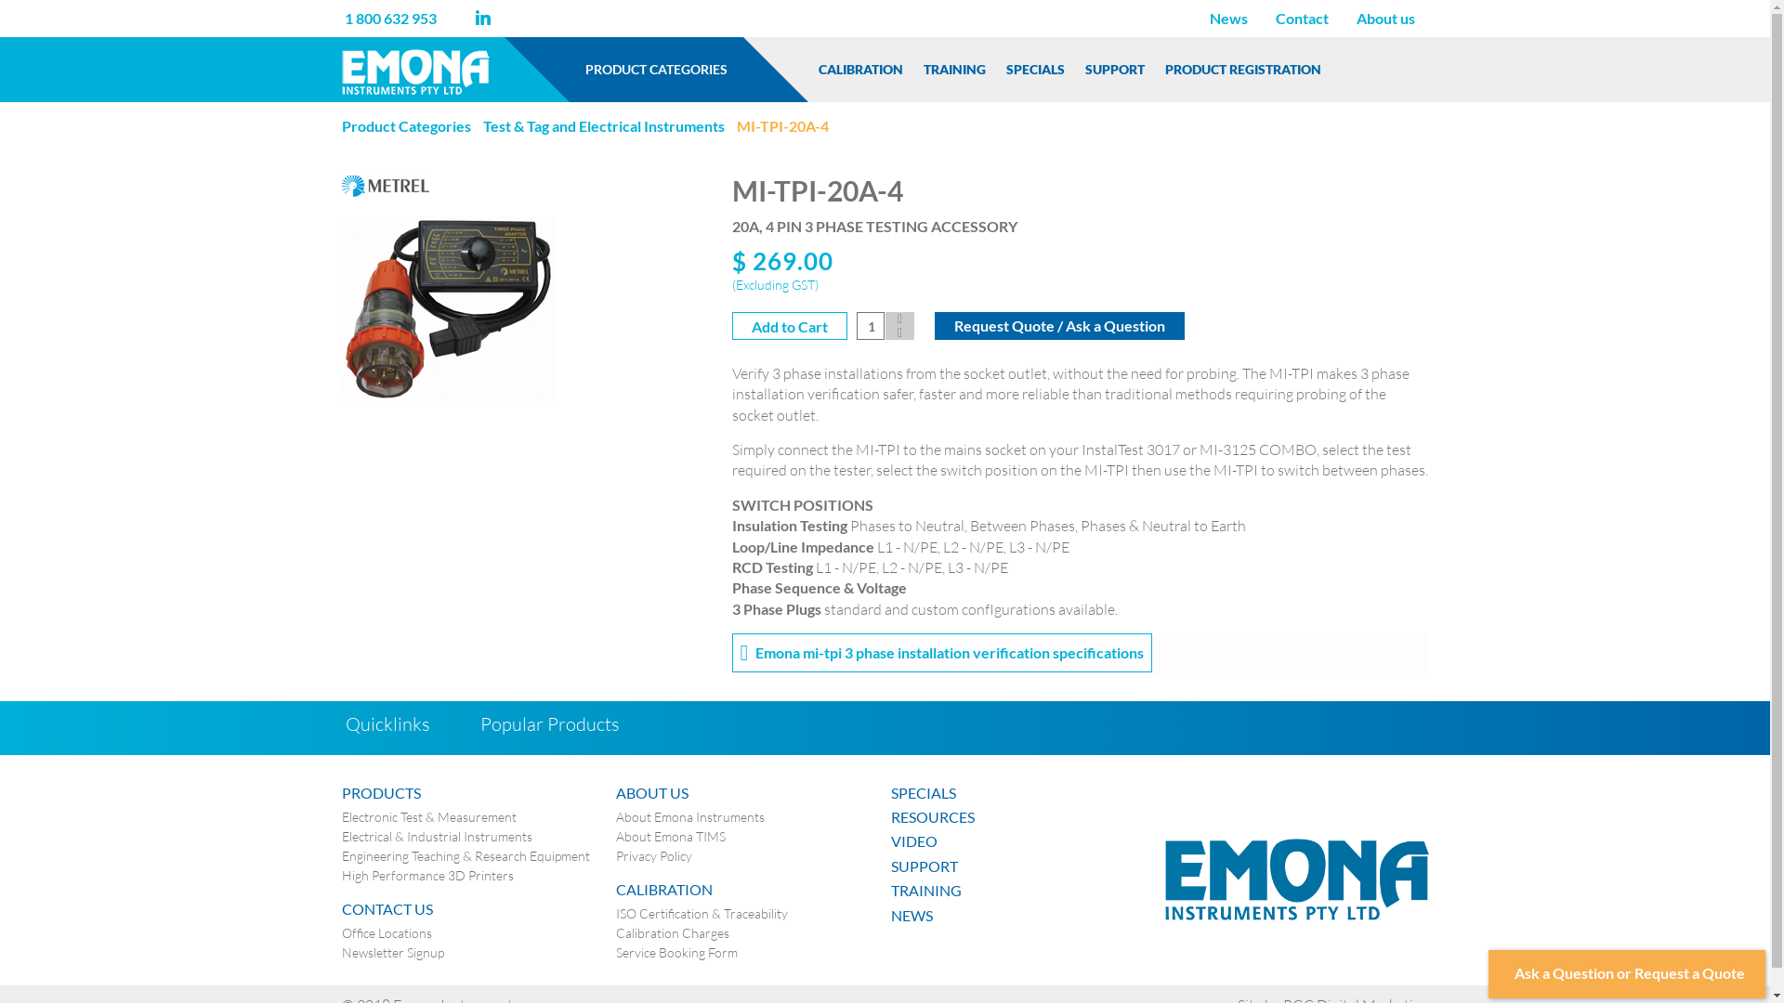 This screenshot has width=1784, height=1003. Describe the element at coordinates (860, 70) in the screenshot. I see `CALIBRATION` at that location.